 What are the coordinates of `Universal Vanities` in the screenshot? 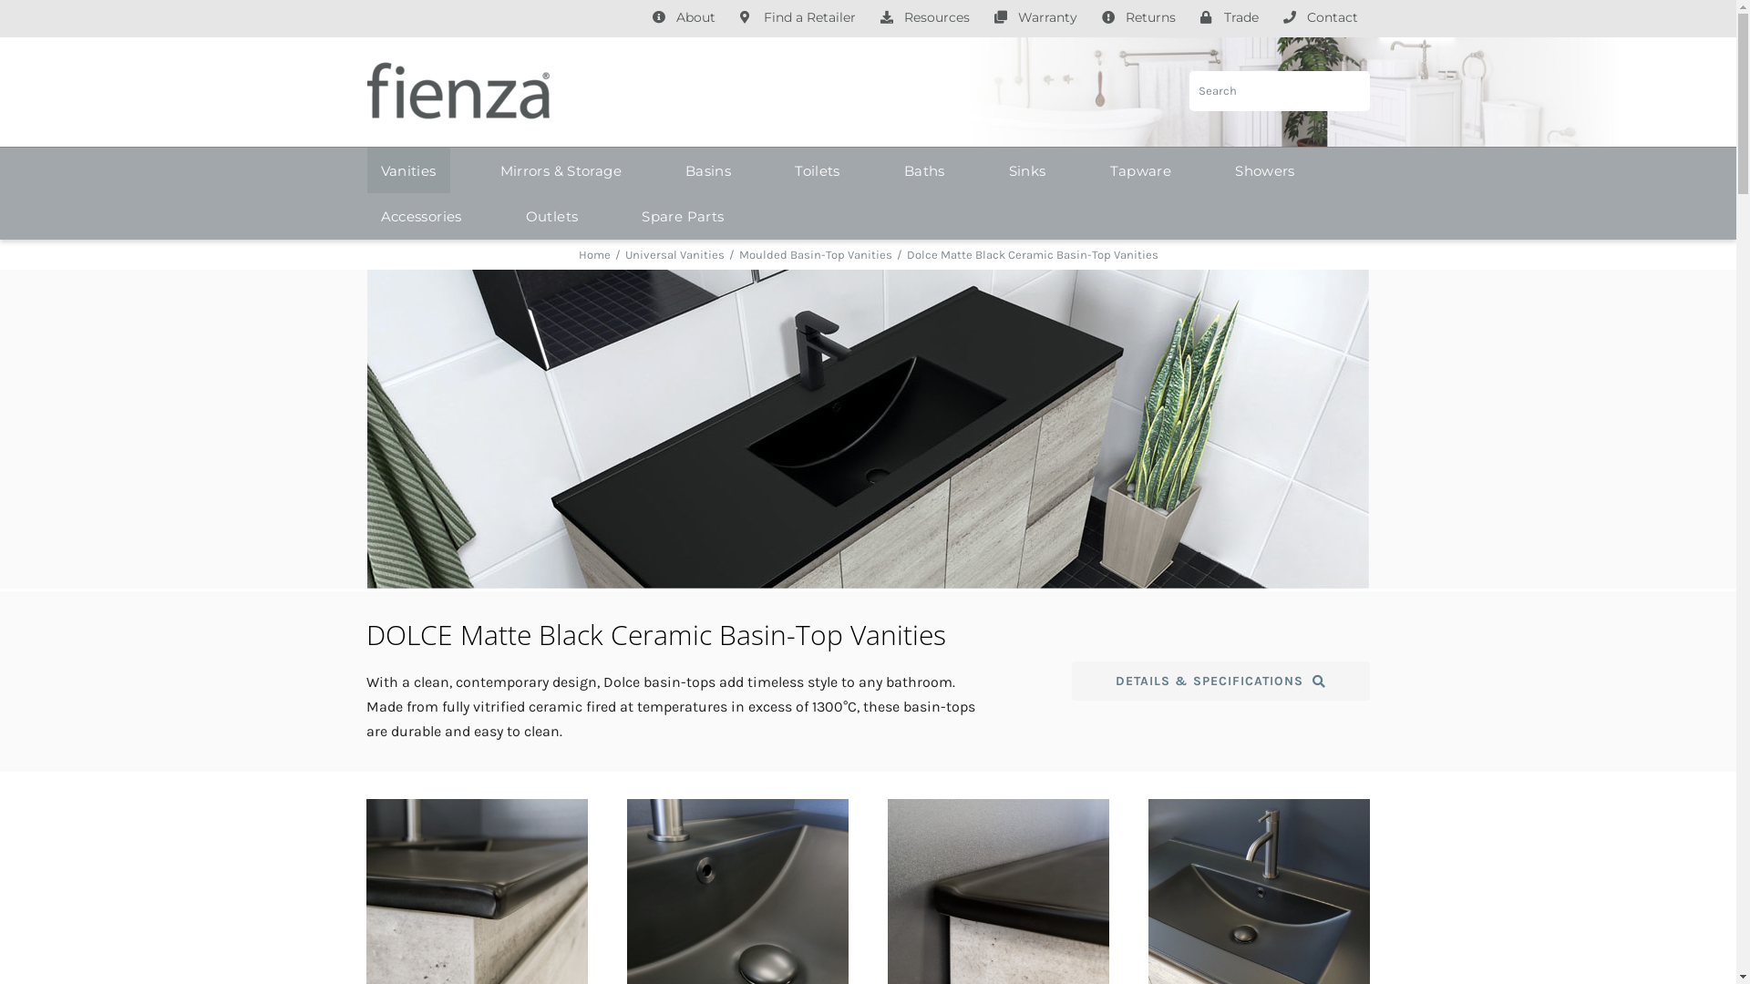 It's located at (674, 255).